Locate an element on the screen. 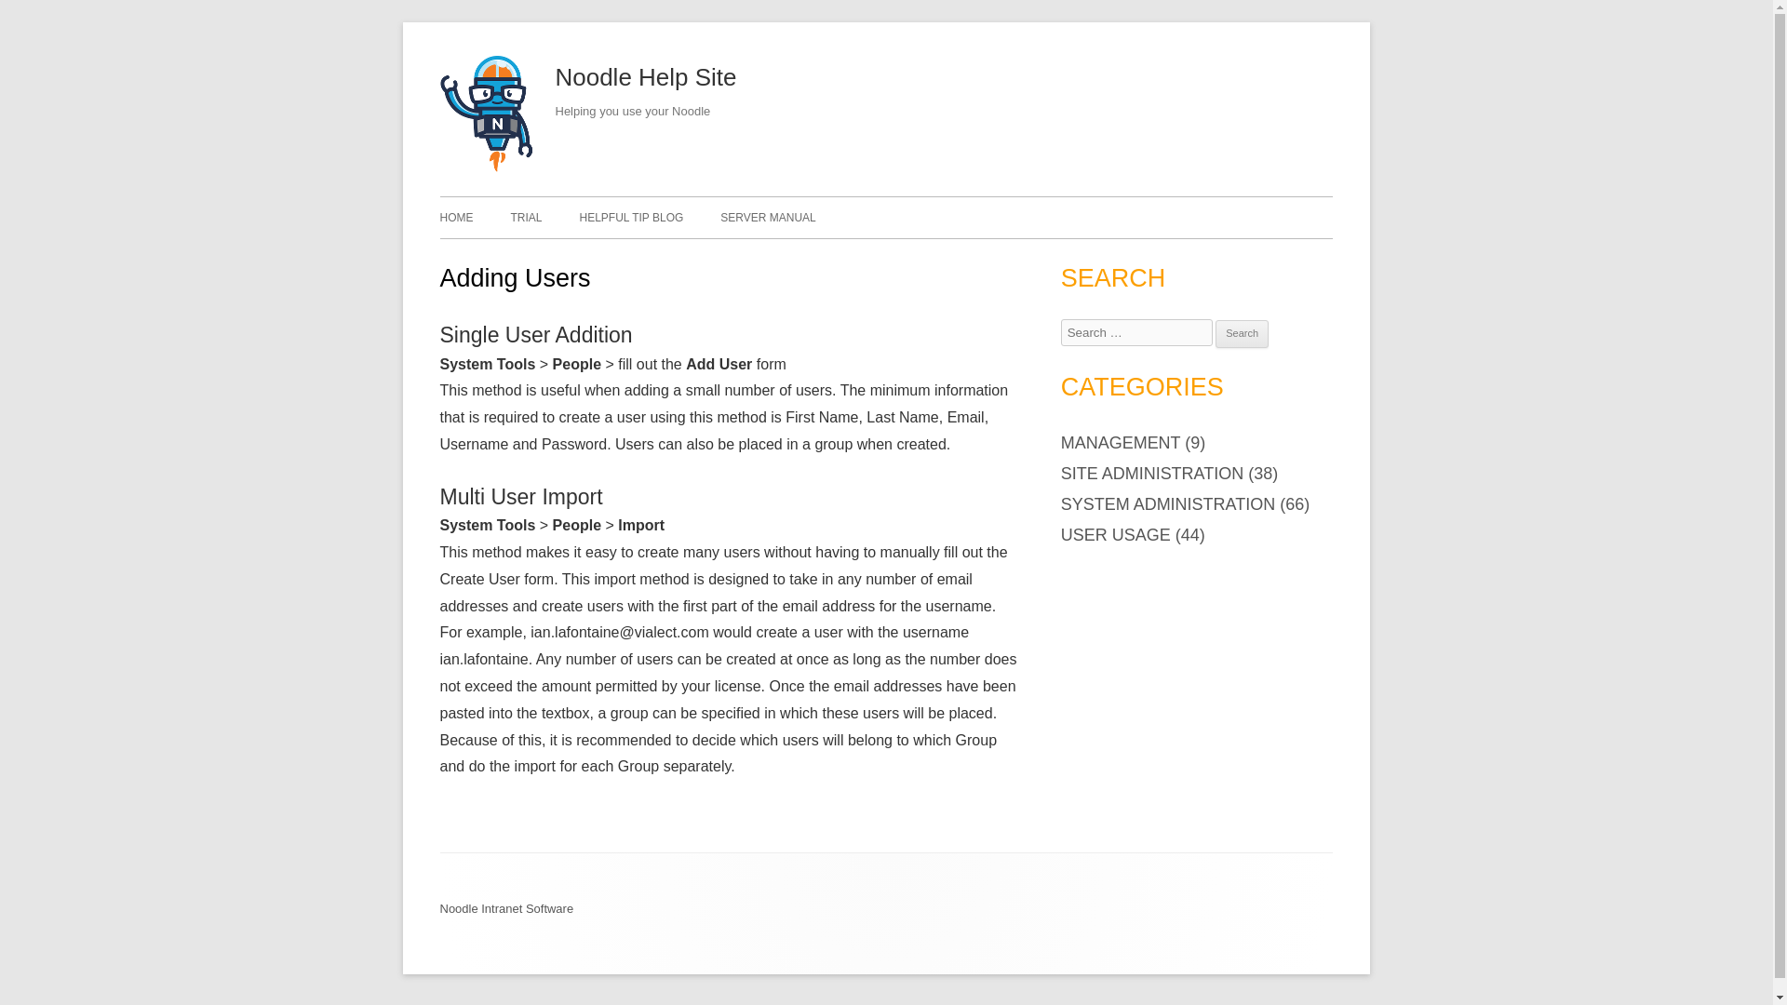 This screenshot has height=1005, width=1787. Noodle Intranet Software is located at coordinates (506, 908).